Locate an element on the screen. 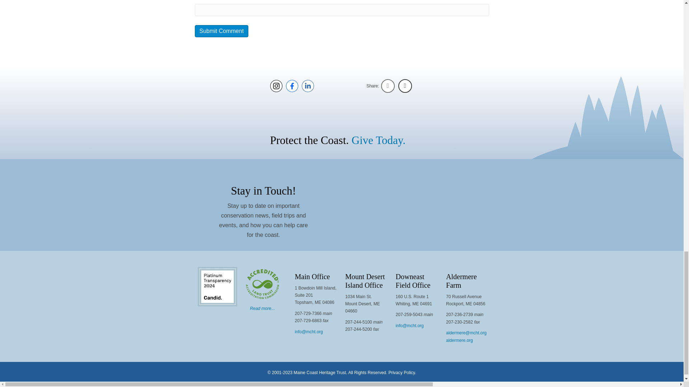  aldermere.org is located at coordinates (459, 340).